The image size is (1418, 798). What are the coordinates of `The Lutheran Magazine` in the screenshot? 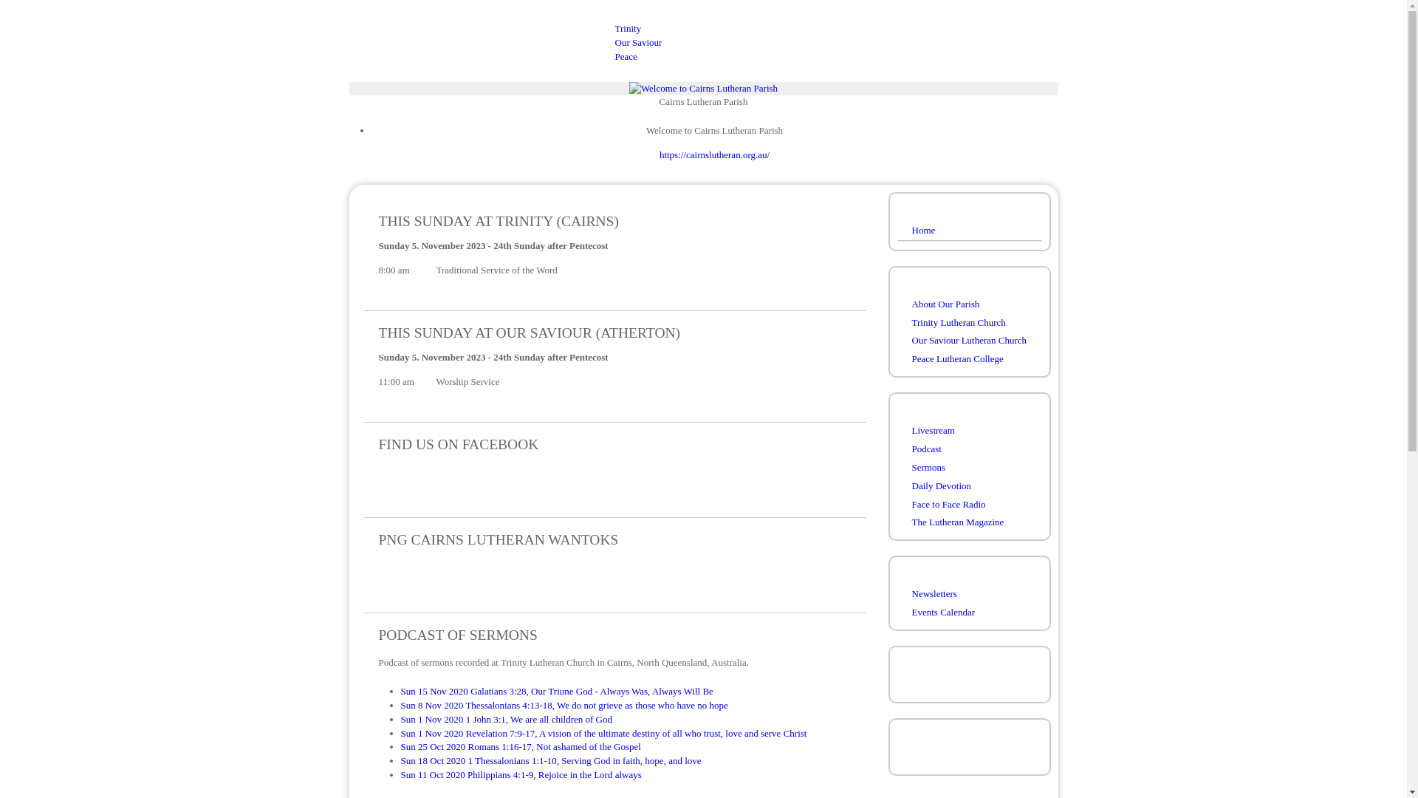 It's located at (969, 523).